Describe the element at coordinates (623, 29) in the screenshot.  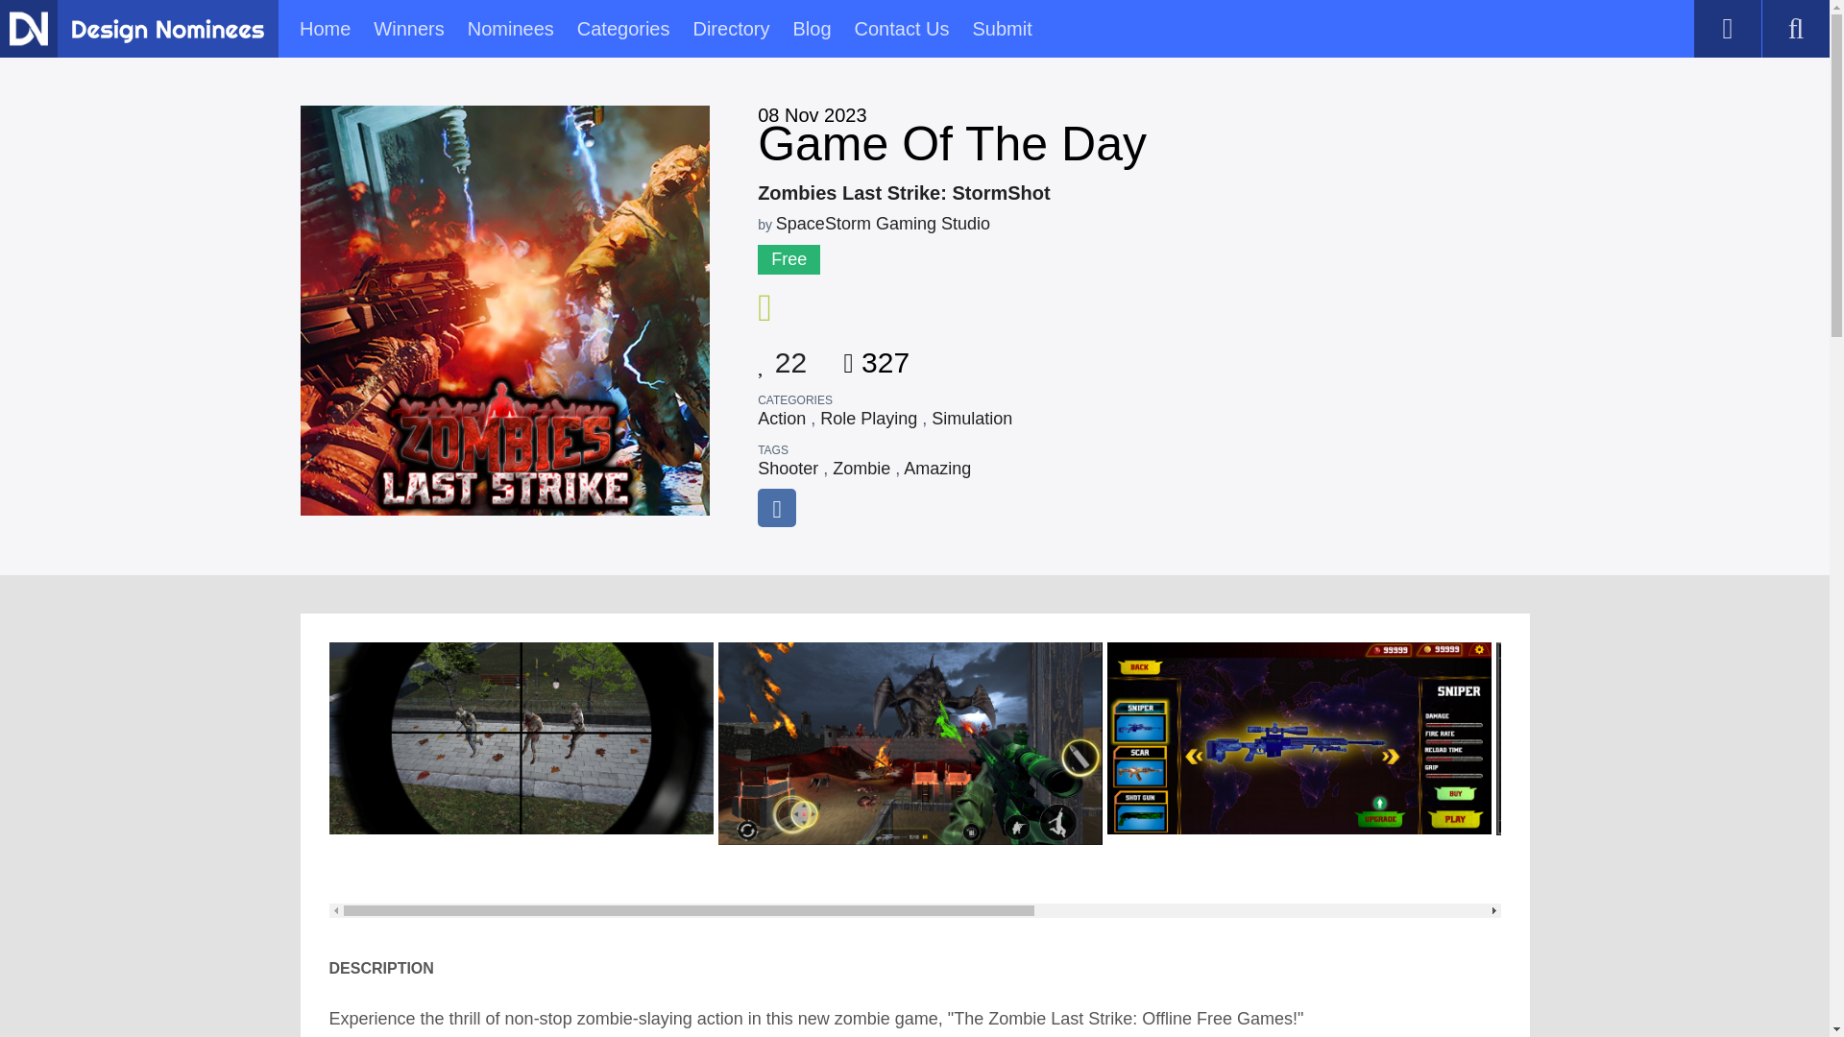
I see `Categories` at that location.